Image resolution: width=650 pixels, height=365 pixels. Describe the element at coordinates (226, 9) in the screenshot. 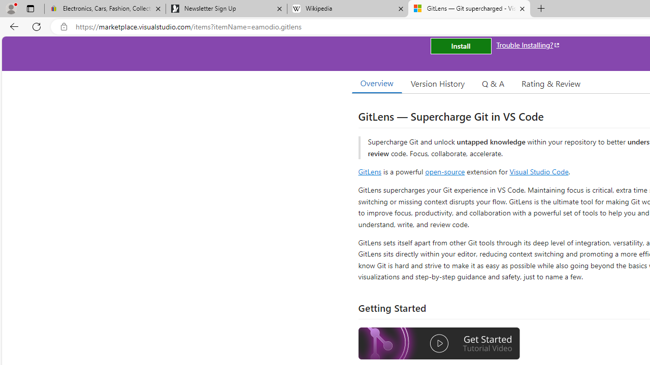

I see `Newsletter Sign Up` at that location.